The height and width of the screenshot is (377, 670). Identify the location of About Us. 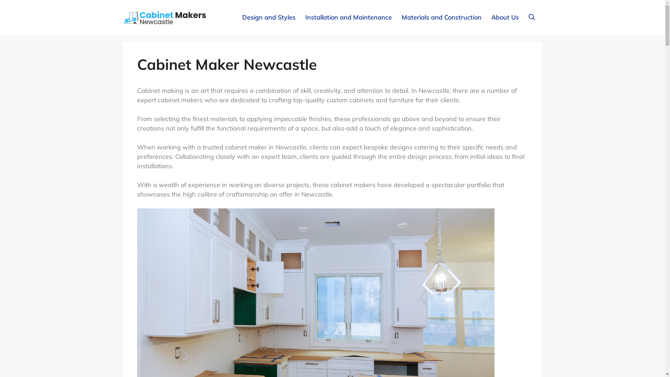
(503, 17).